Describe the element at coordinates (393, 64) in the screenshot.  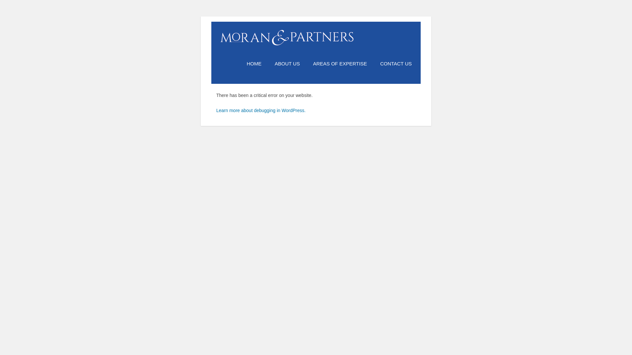
I see `CONTACT US` at that location.